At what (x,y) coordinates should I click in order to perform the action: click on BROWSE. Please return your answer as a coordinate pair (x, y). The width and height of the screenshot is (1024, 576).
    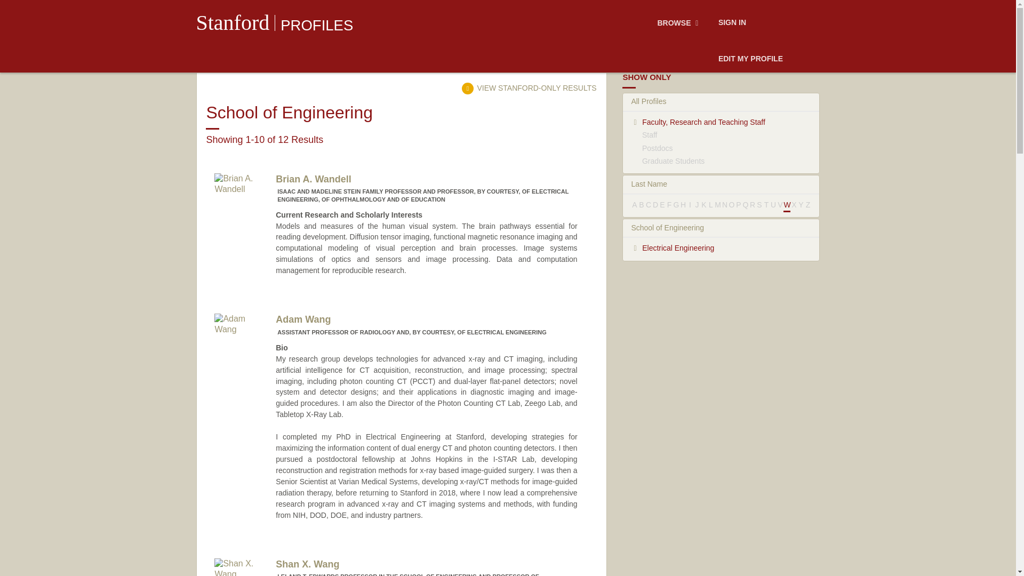
    Looking at the image, I should click on (679, 23).